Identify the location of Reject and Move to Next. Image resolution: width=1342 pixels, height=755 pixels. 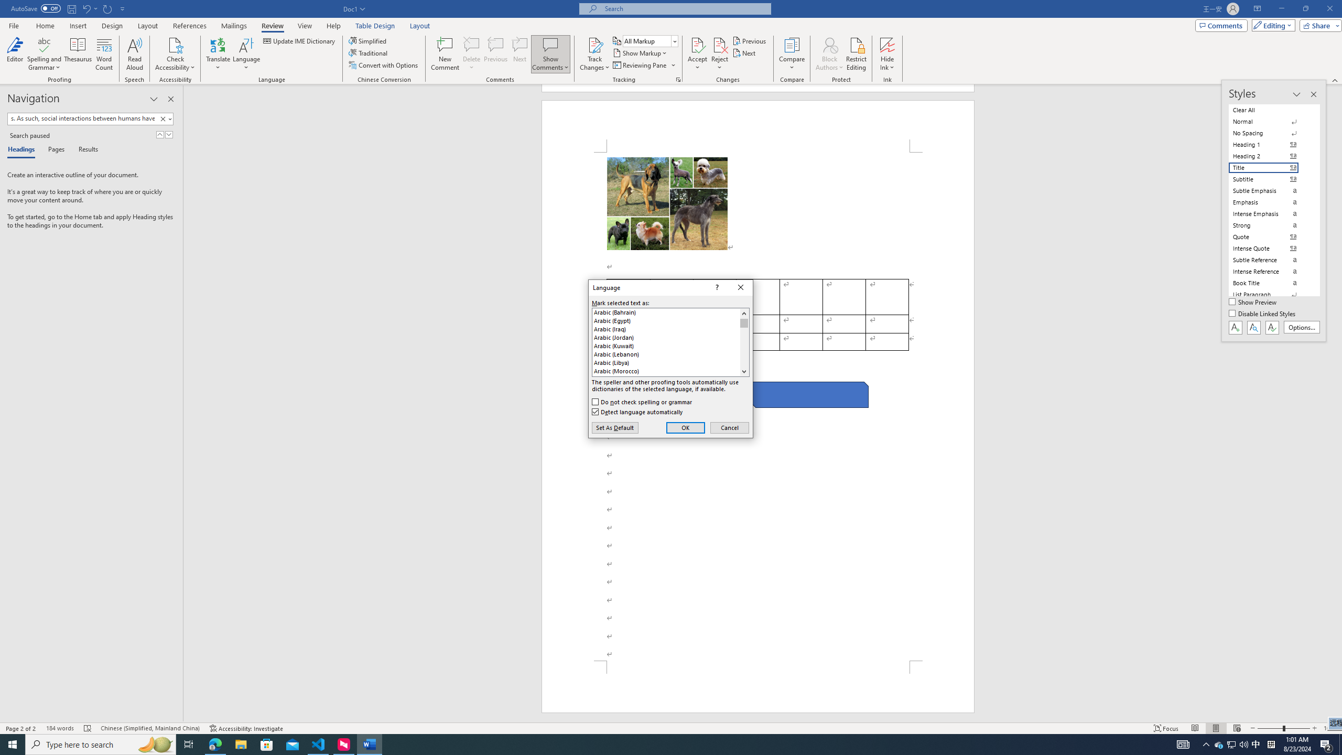
(720, 45).